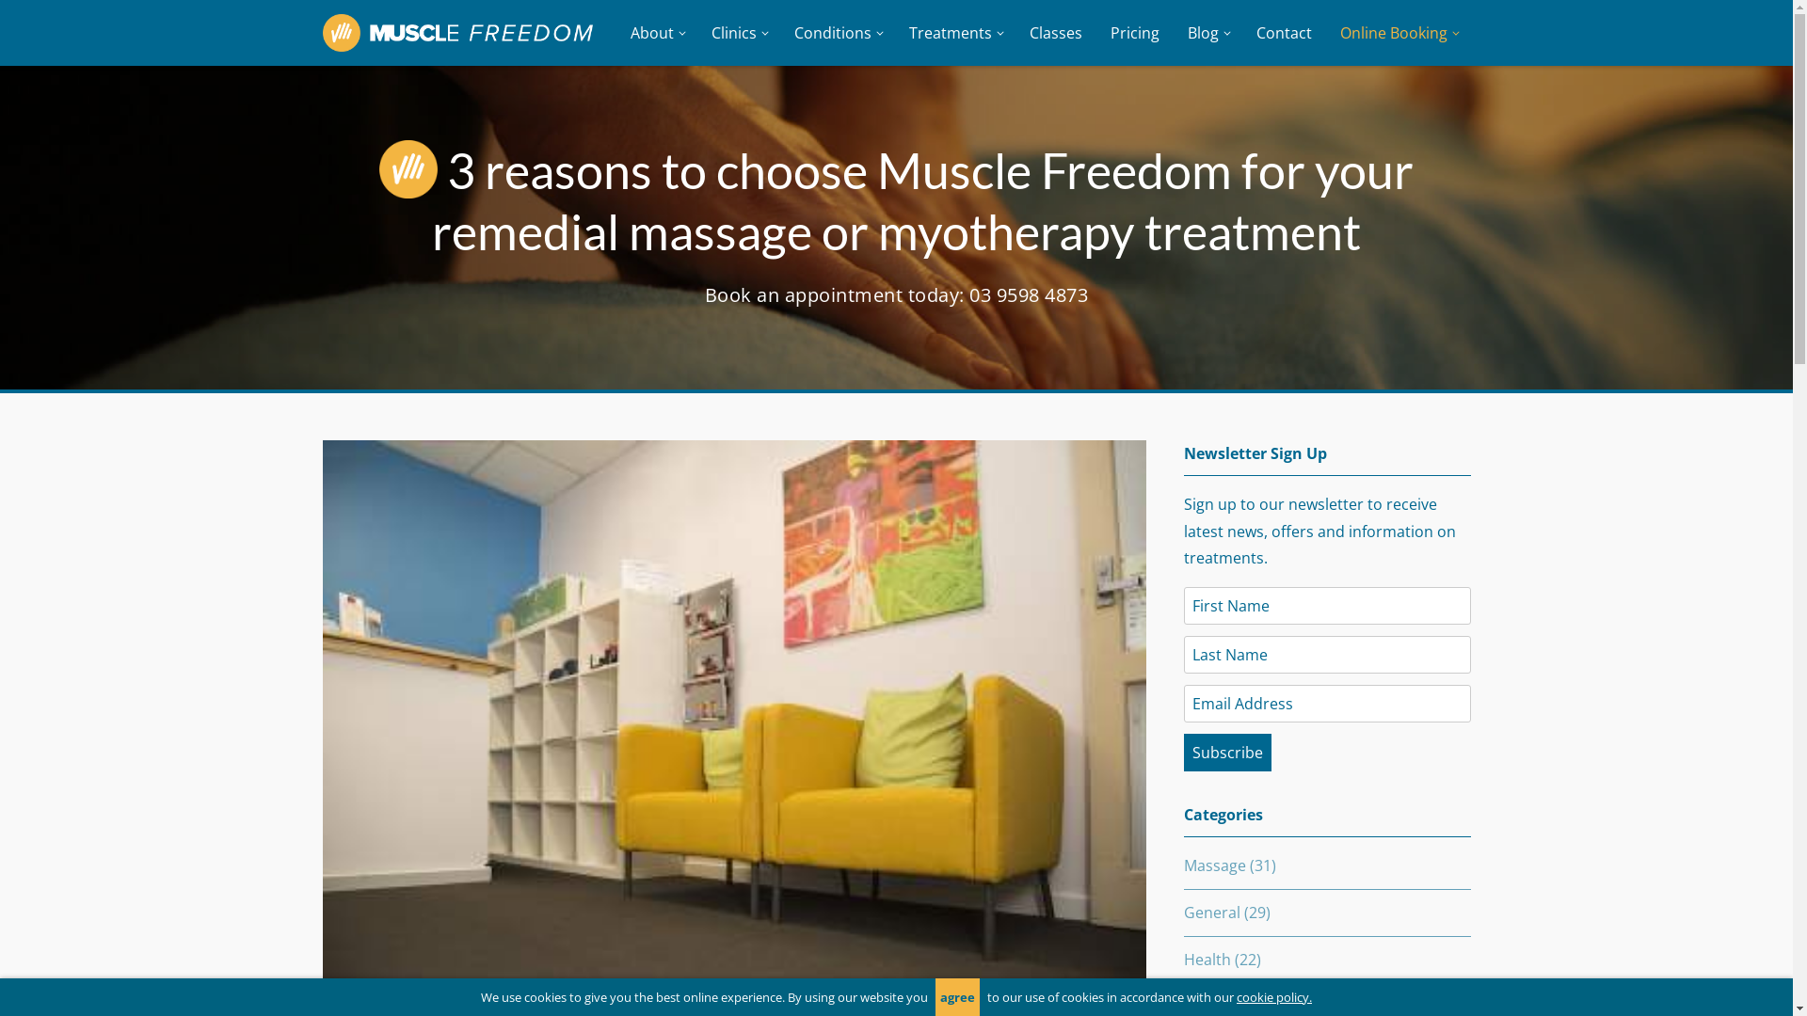 Image resolution: width=1807 pixels, height=1016 pixels. What do you see at coordinates (1207, 33) in the screenshot?
I see `Blog` at bounding box center [1207, 33].